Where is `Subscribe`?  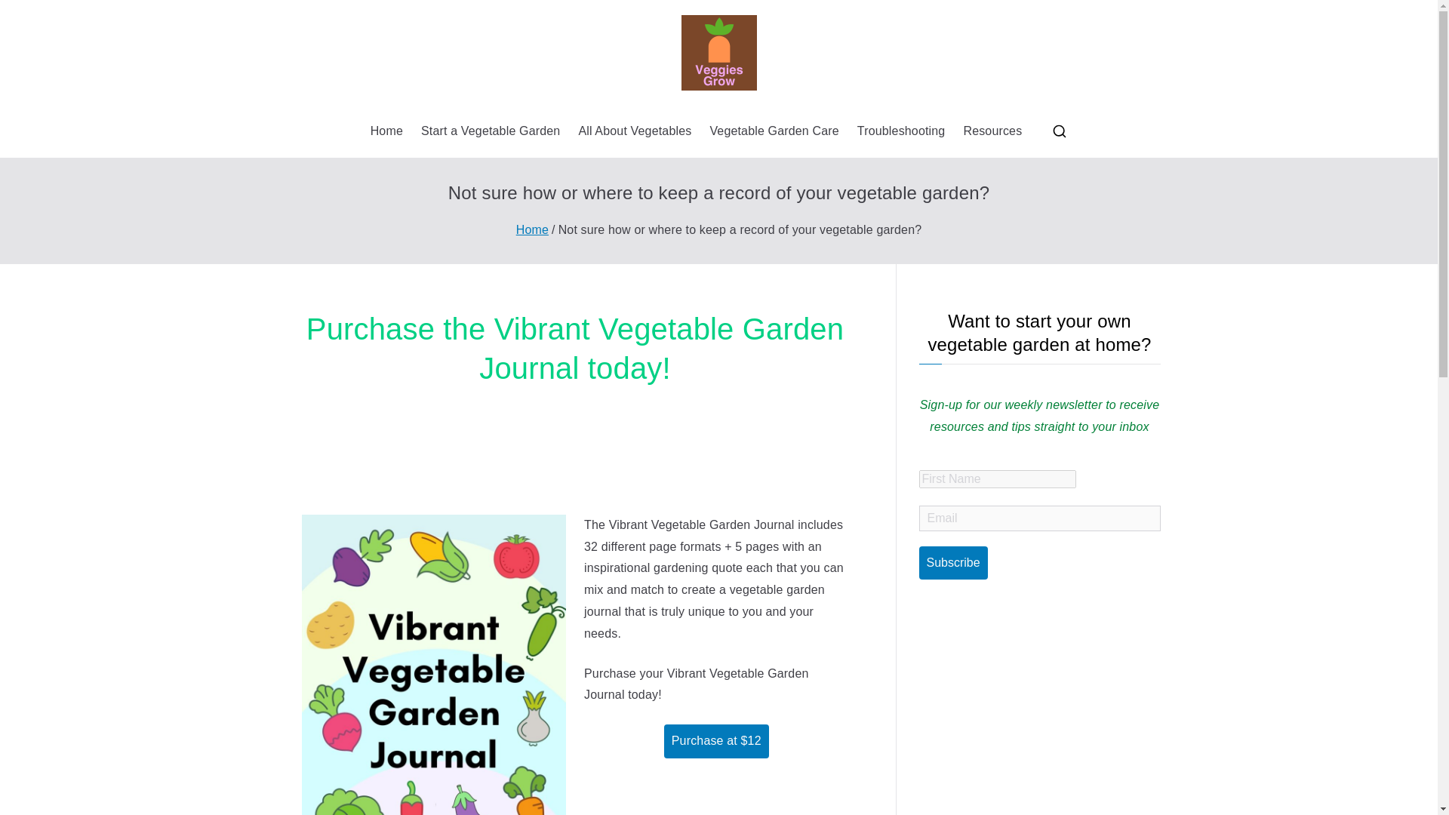
Subscribe is located at coordinates (953, 563).